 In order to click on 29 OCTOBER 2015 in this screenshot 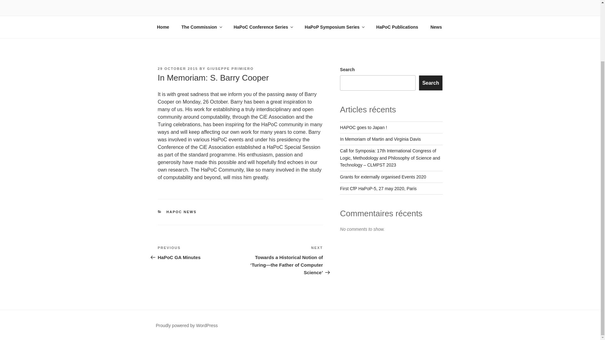, I will do `click(177, 68)`.